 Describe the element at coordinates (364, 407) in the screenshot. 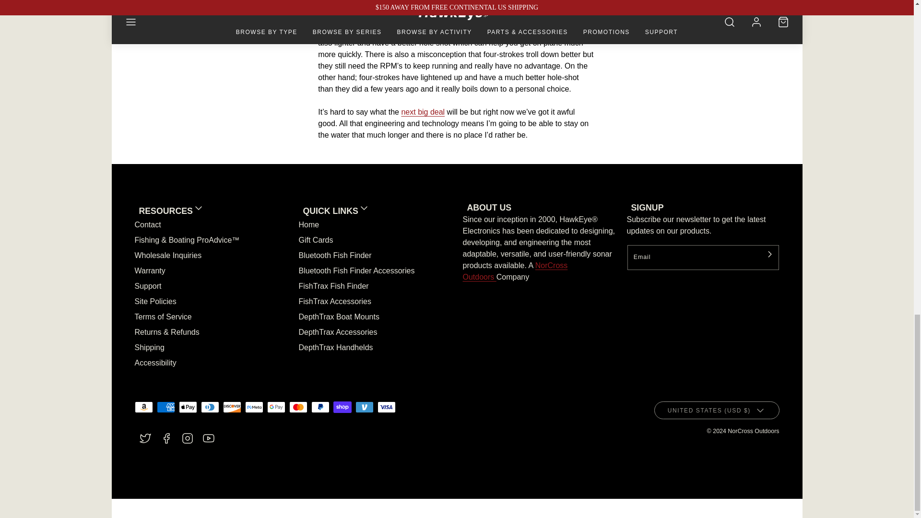

I see `Venmo` at that location.